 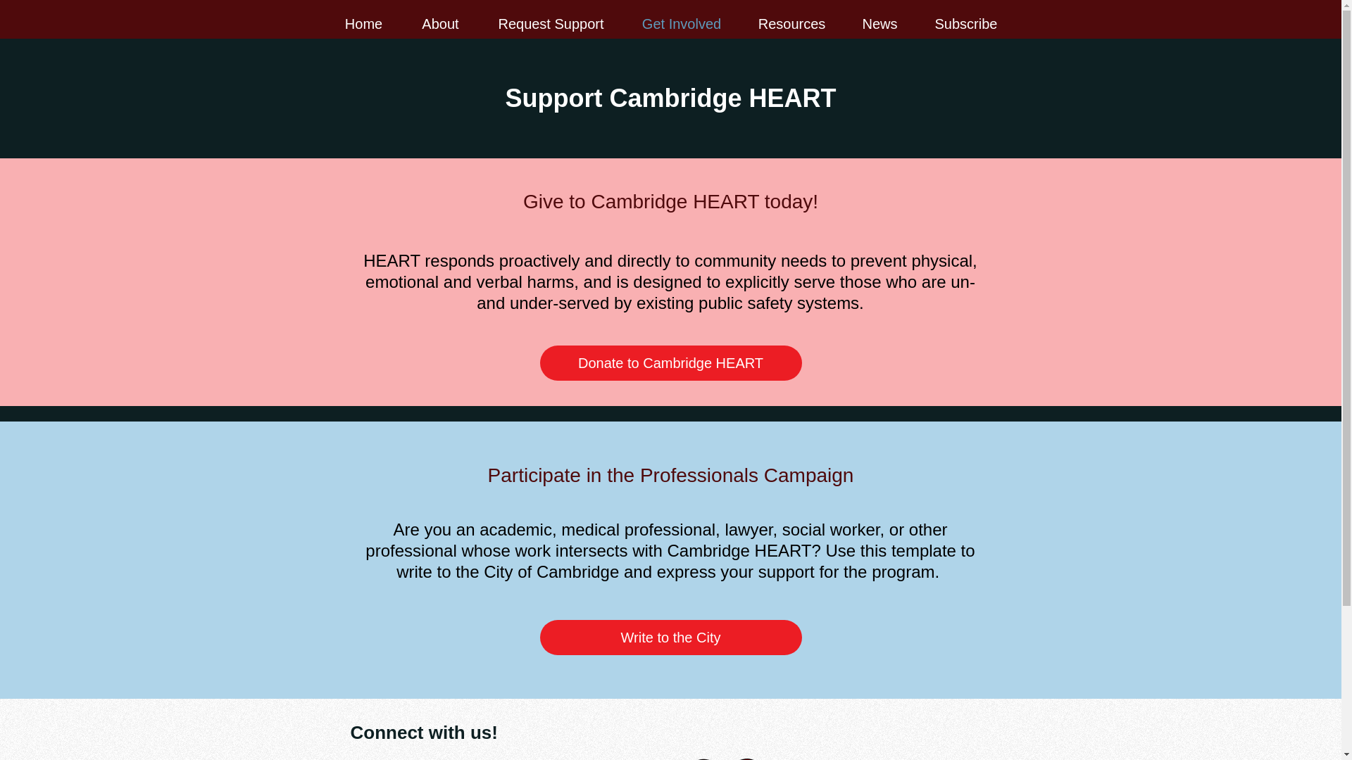 What do you see at coordinates (966, 24) in the screenshot?
I see `Subscribe` at bounding box center [966, 24].